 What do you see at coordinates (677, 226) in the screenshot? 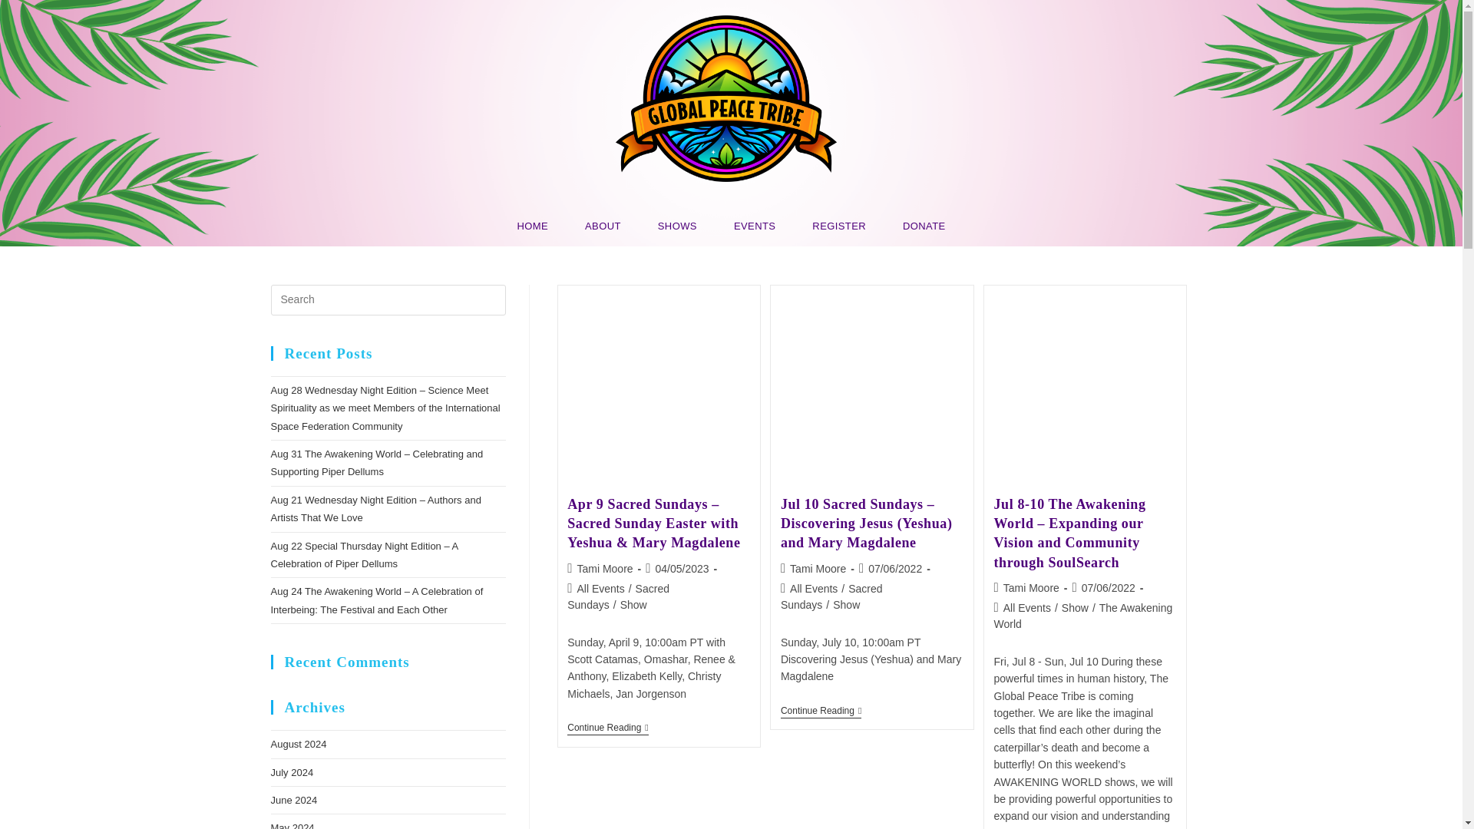
I see `SHOWS` at bounding box center [677, 226].